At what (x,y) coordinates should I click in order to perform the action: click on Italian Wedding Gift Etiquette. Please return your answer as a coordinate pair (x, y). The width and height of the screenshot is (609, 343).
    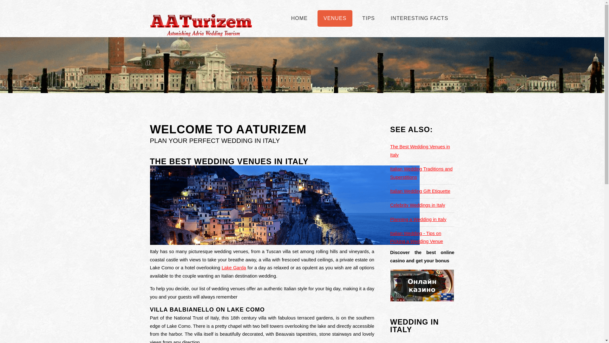
    Looking at the image, I should click on (420, 191).